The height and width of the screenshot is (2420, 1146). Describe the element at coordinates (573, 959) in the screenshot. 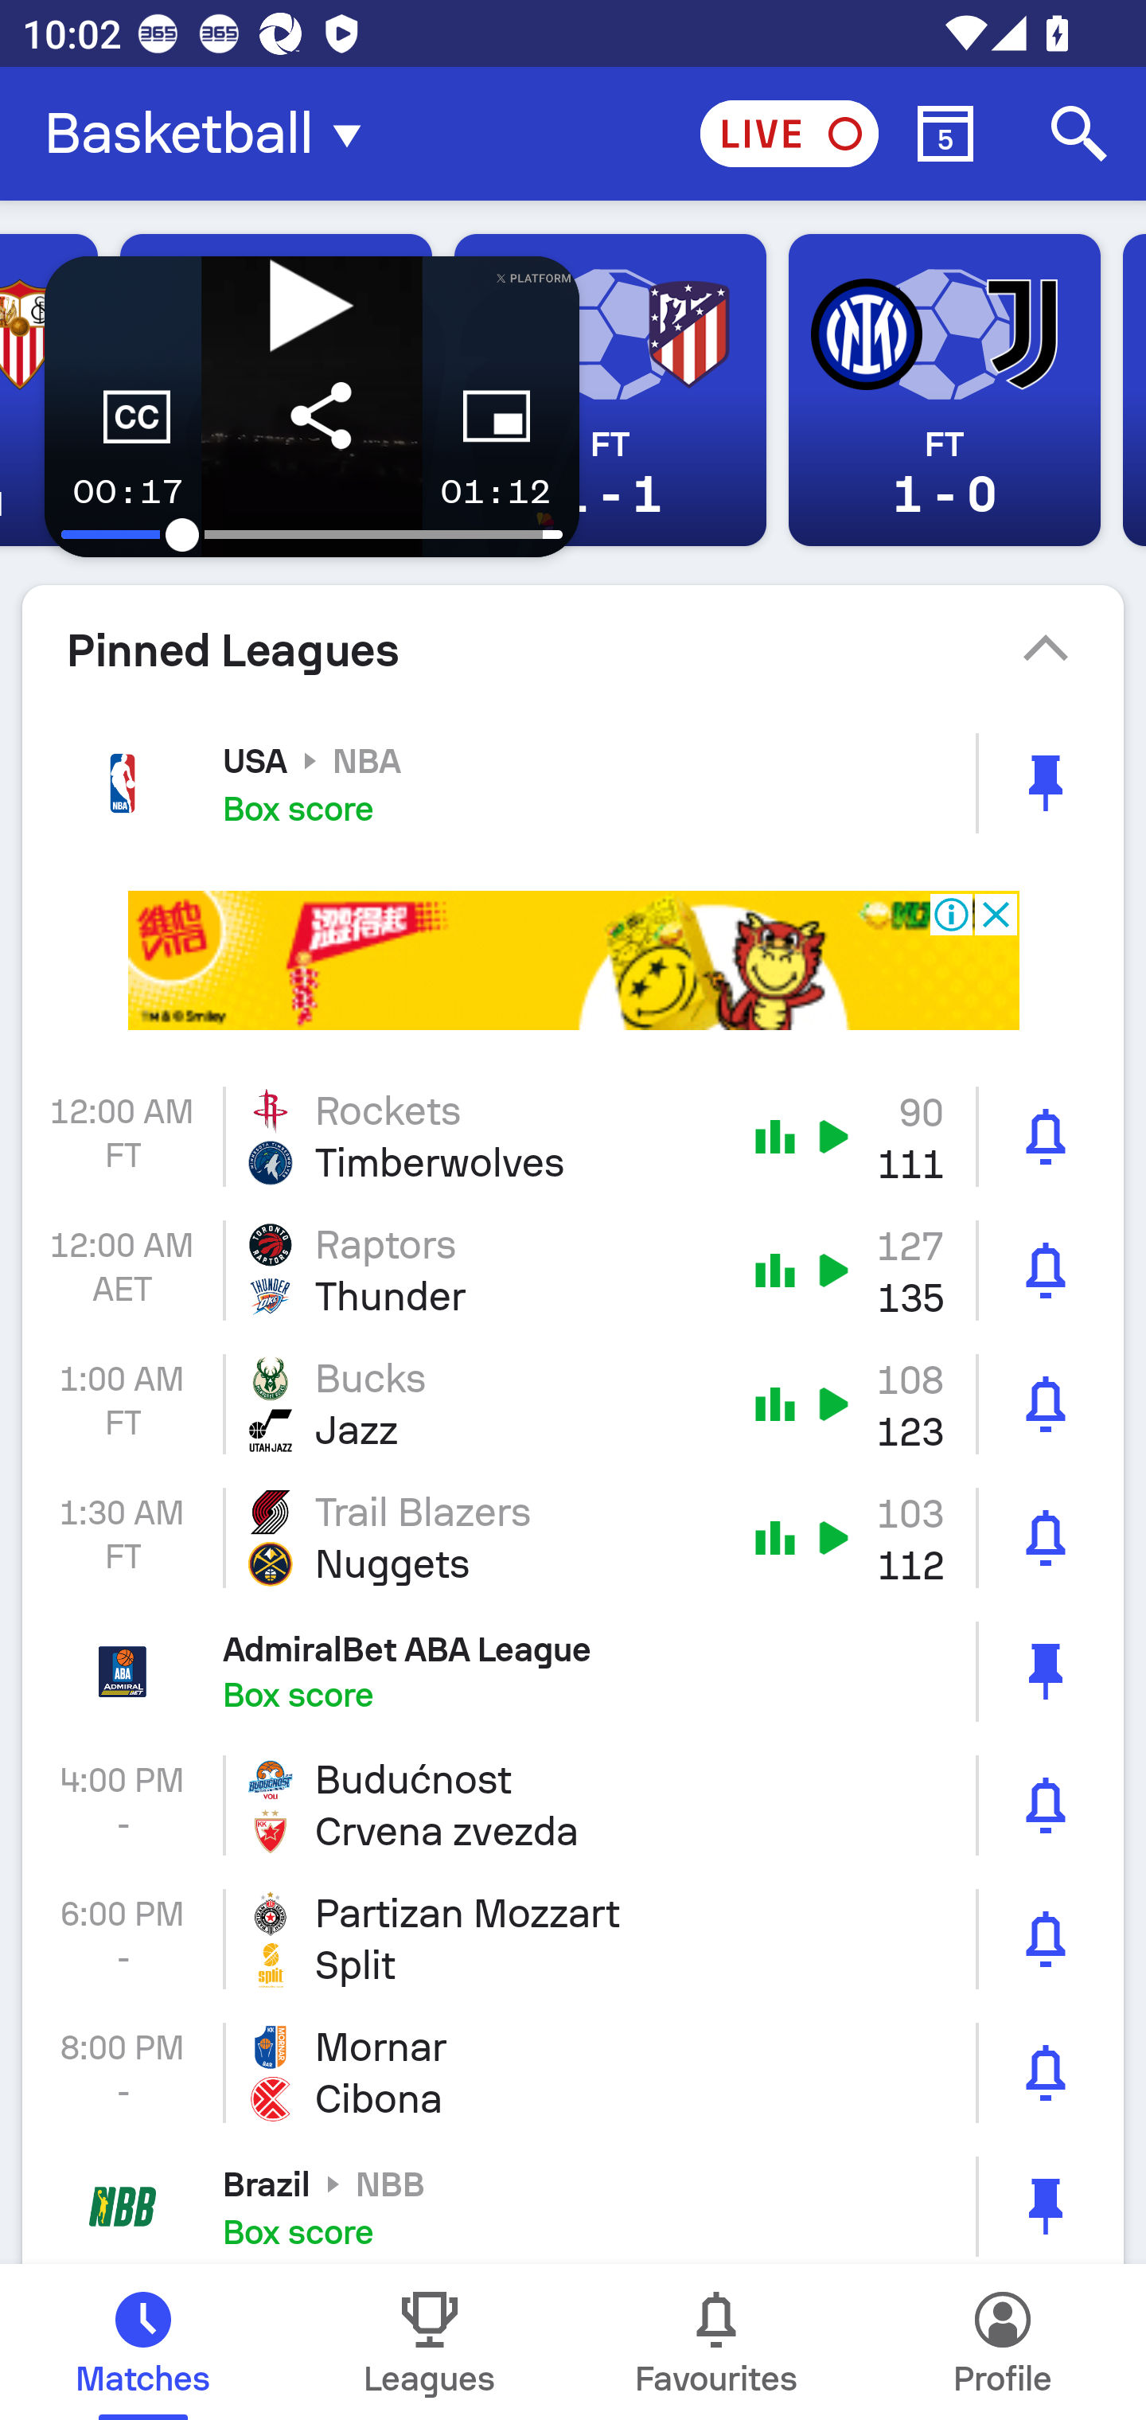

I see `Advertisement` at that location.